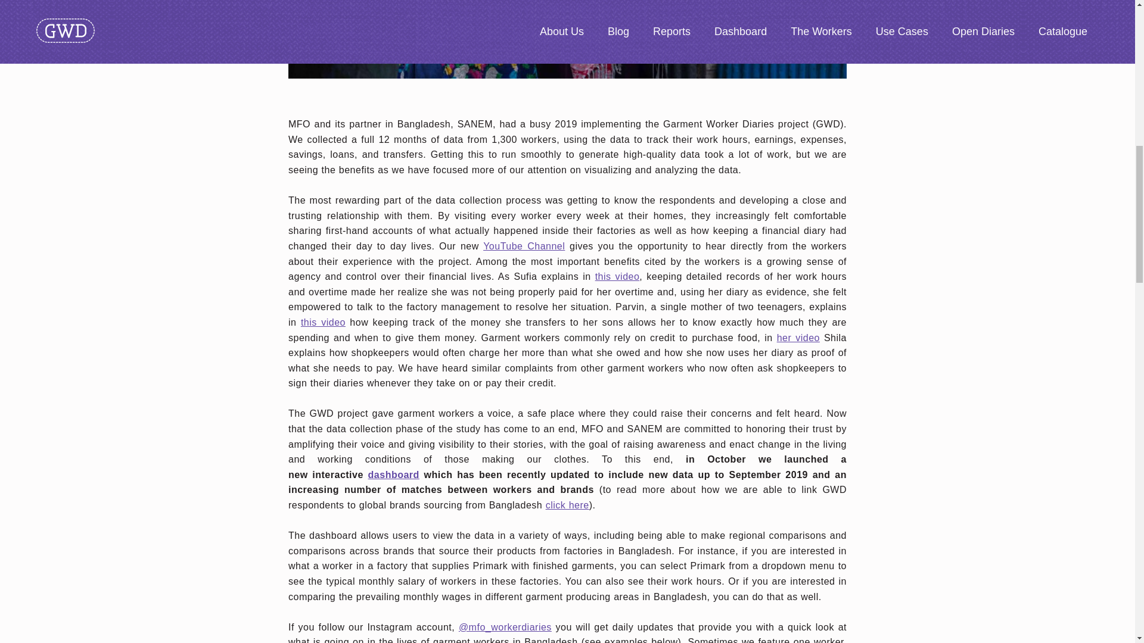  I want to click on YouTube Channel, so click(524, 246).